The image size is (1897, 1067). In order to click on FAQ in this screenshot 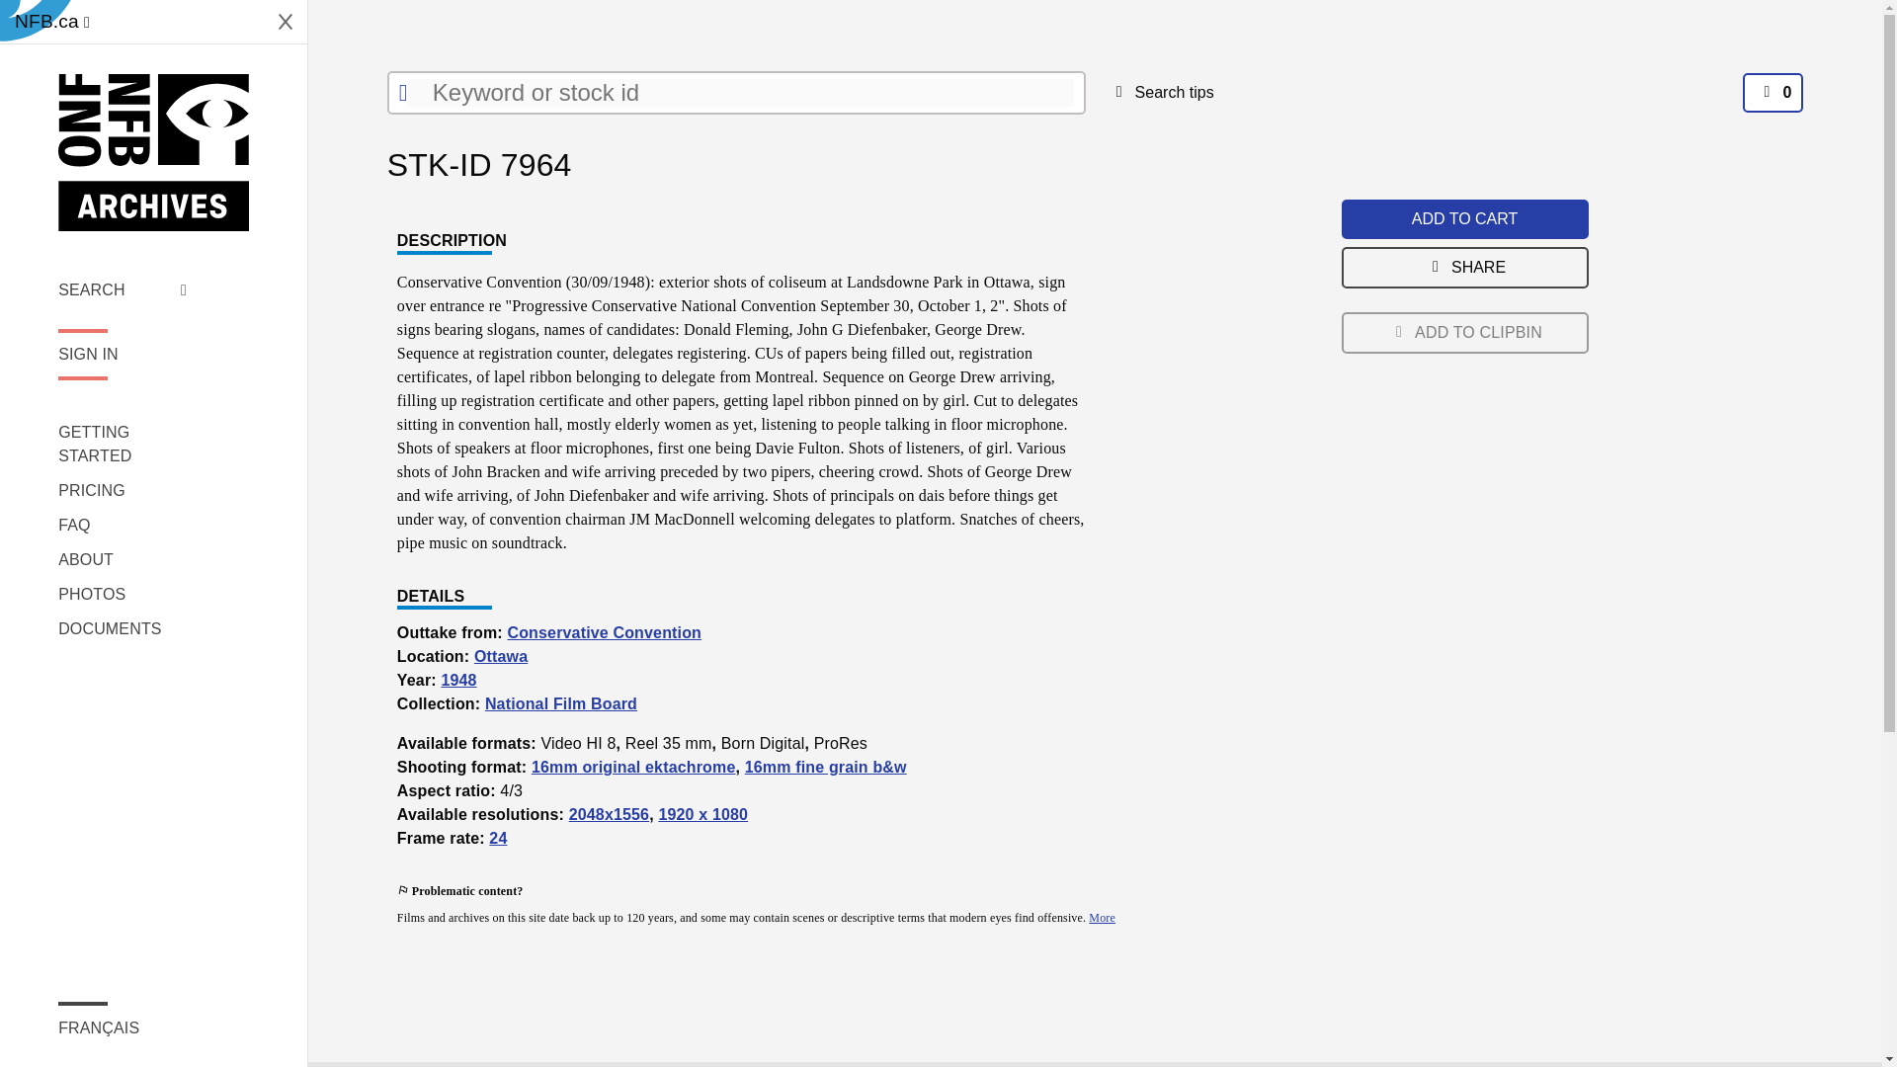, I will do `click(123, 526)`.